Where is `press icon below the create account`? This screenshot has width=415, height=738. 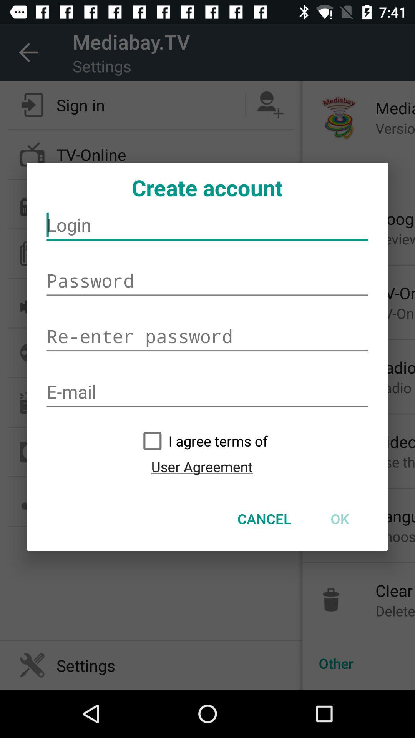 press icon below the create account is located at coordinates (207, 225).